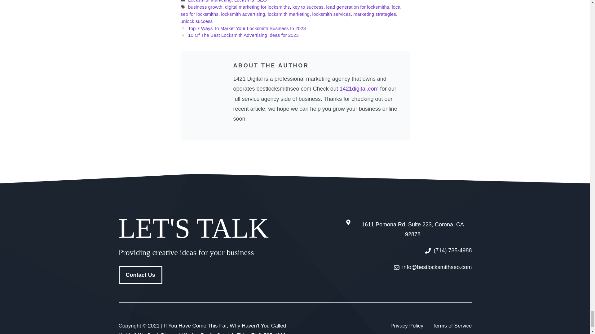 The height and width of the screenshot is (334, 595). Describe the element at coordinates (250, 1) in the screenshot. I see `Locksmith SEO` at that location.